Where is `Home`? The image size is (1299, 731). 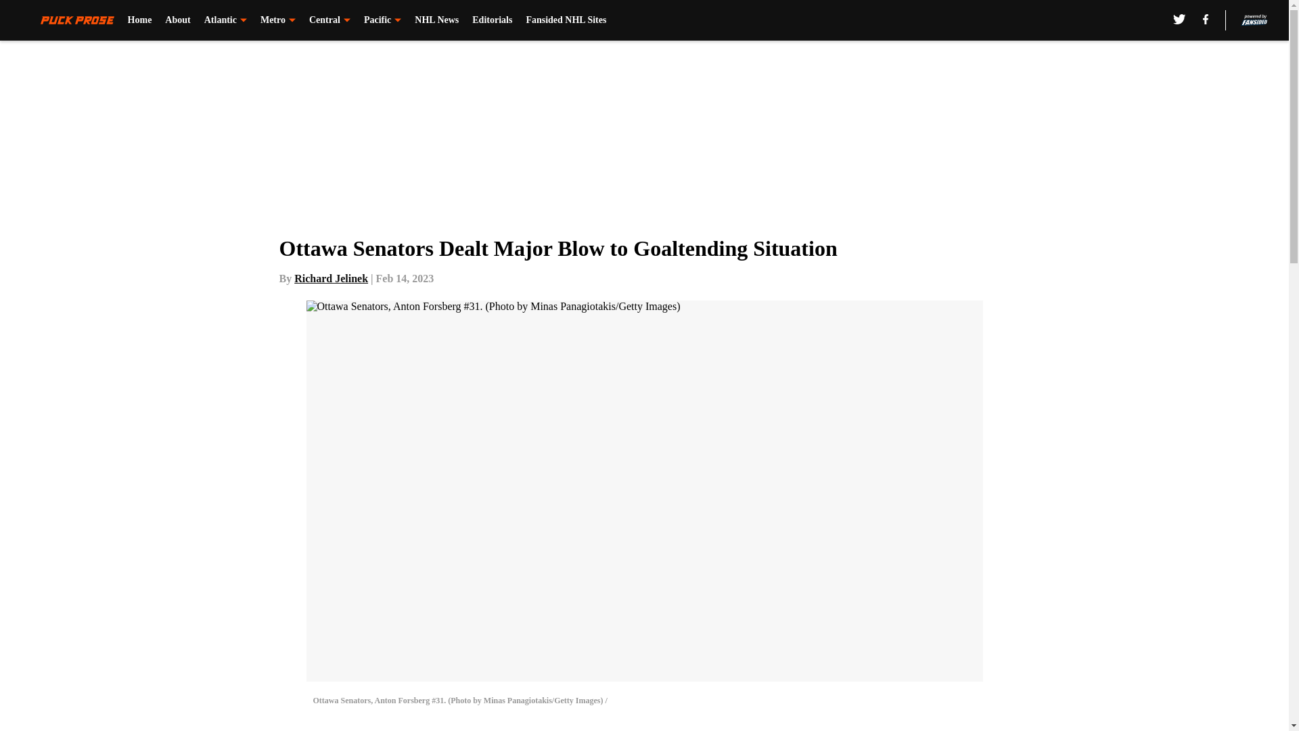
Home is located at coordinates (139, 20).